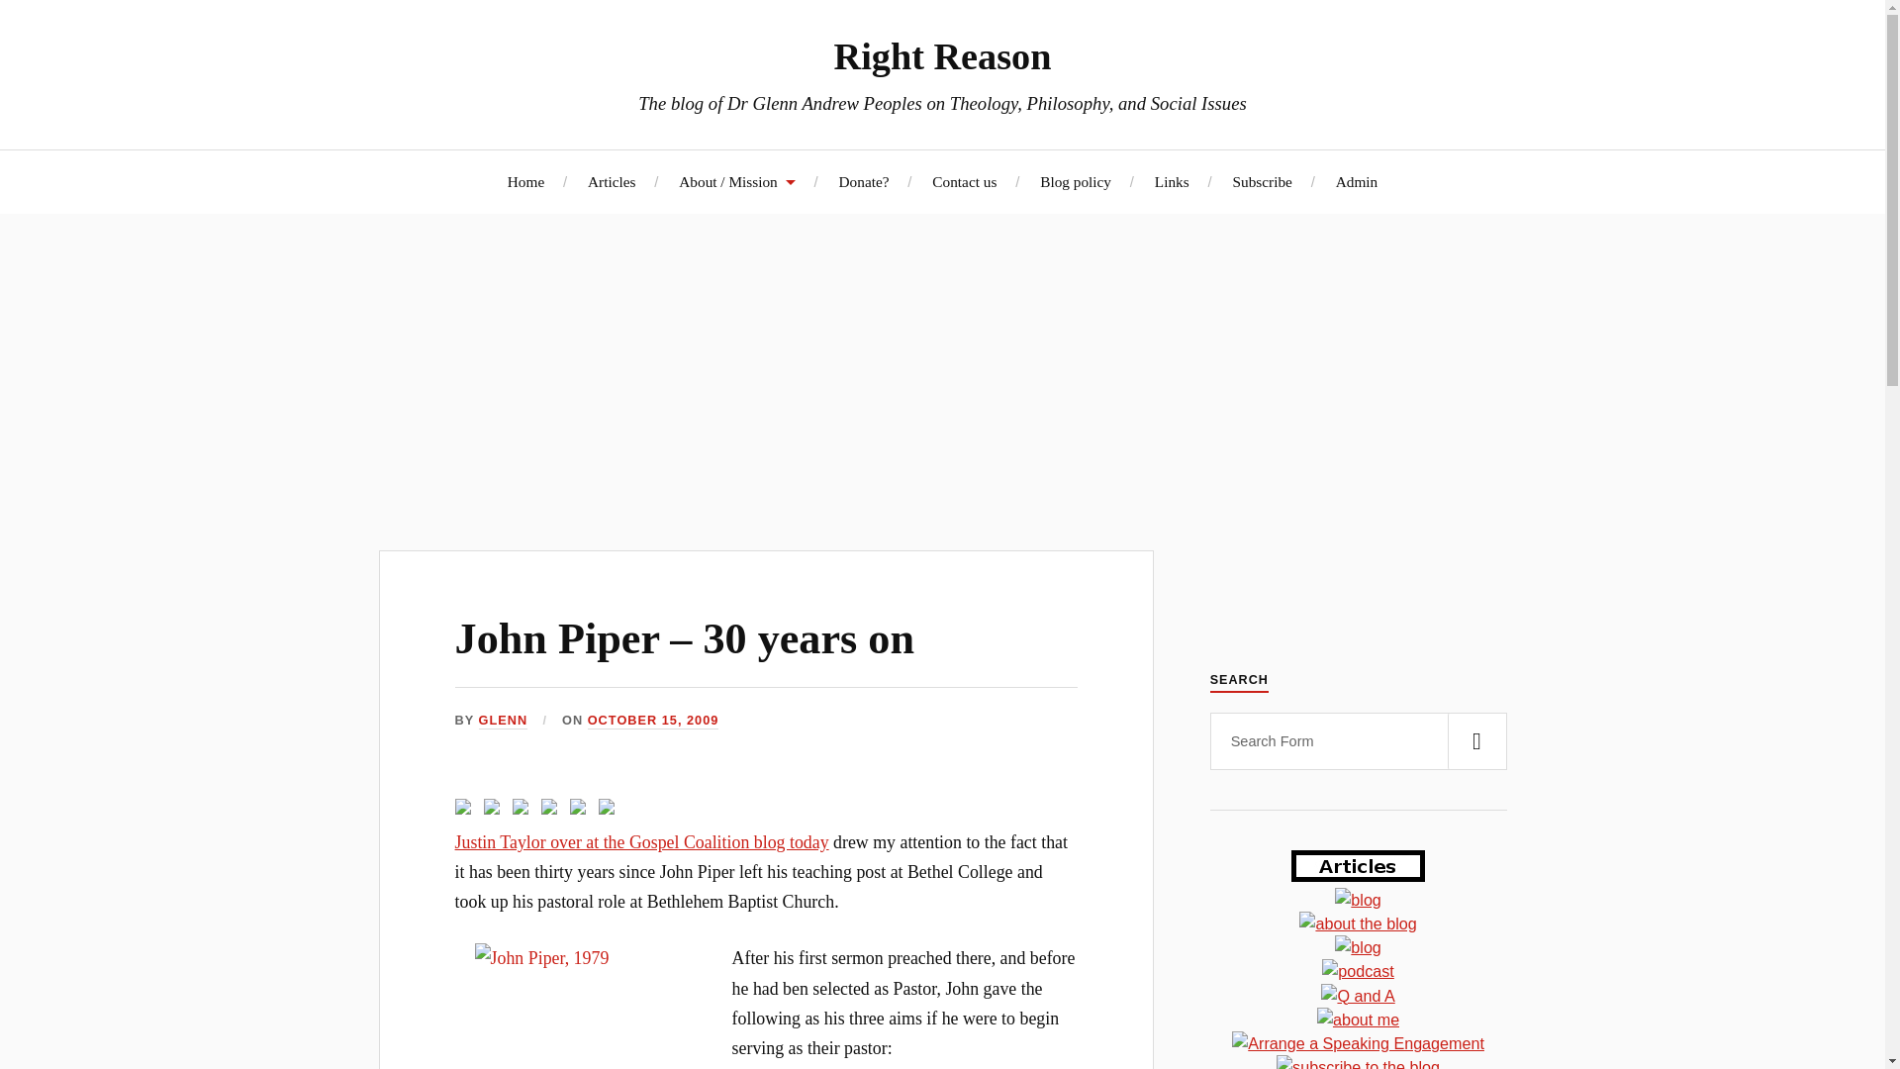 The image size is (1900, 1069). I want to click on Share on Twitter, so click(495, 810).